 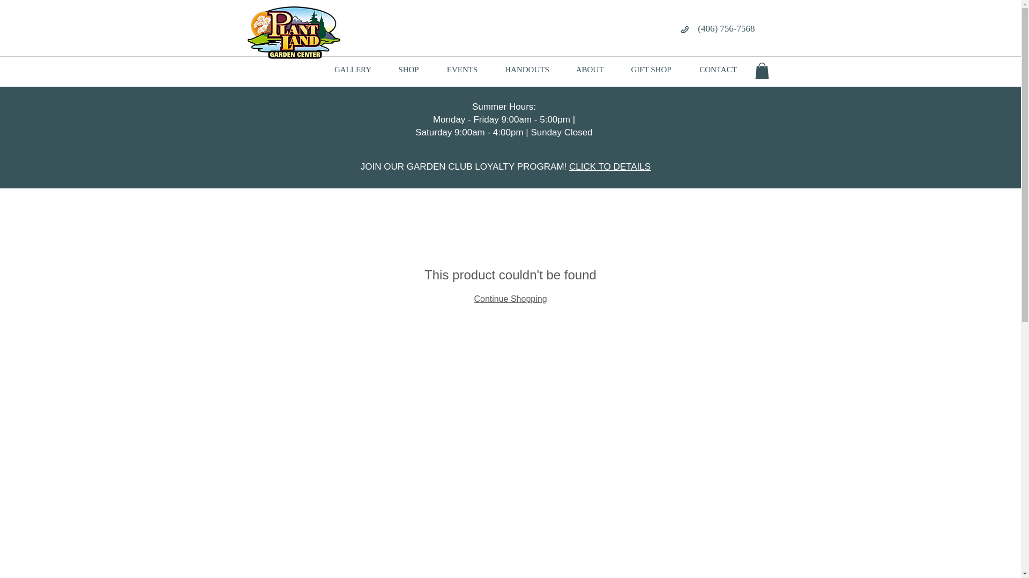 I want to click on EVENTS, so click(x=462, y=70).